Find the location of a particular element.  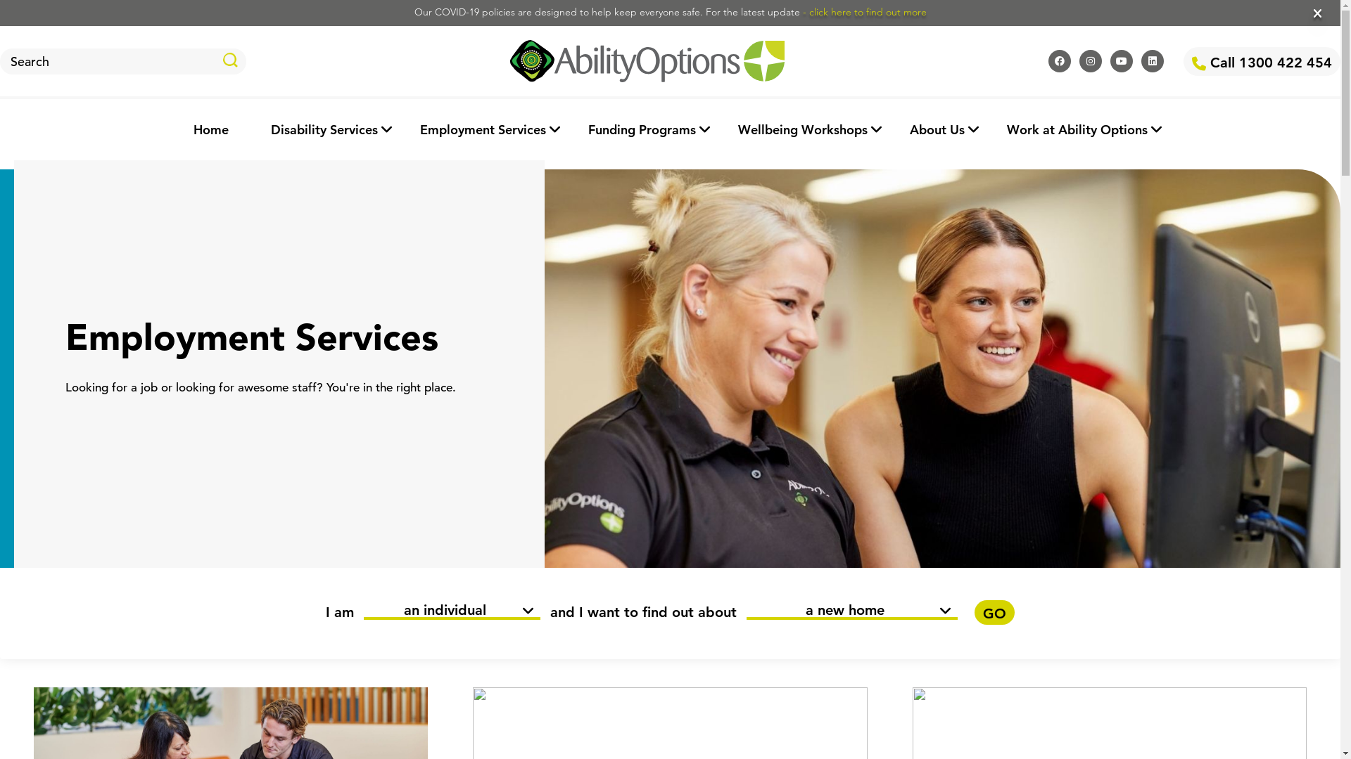

Funding Programs is located at coordinates (642, 129).